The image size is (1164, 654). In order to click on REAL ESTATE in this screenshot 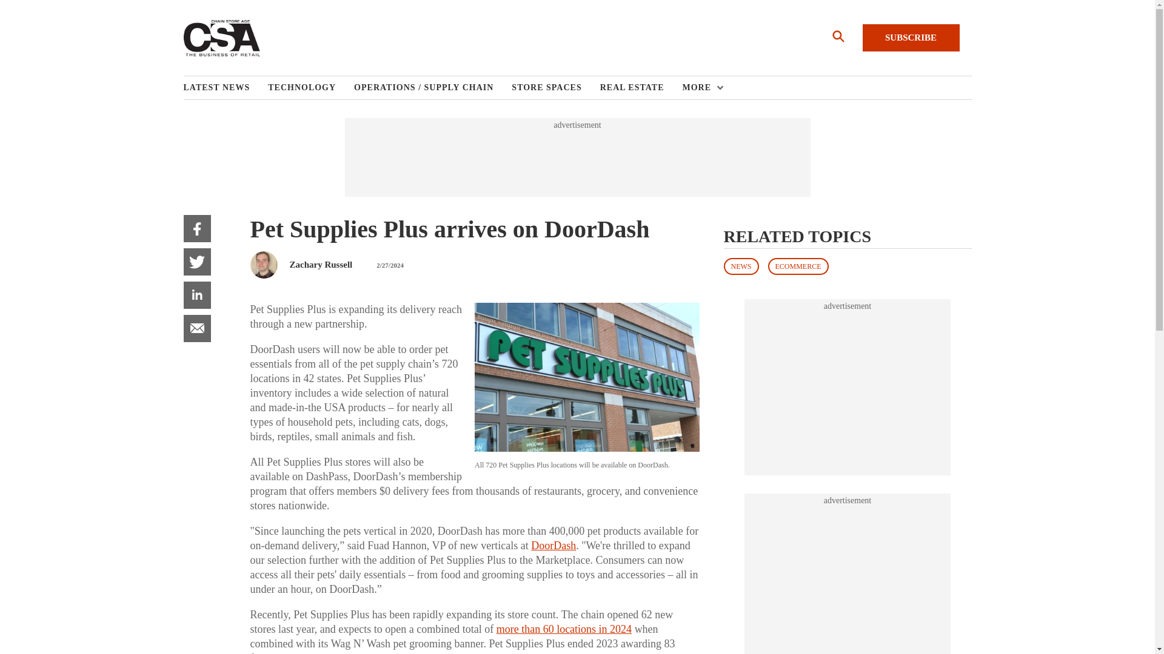, I will do `click(641, 88)`.